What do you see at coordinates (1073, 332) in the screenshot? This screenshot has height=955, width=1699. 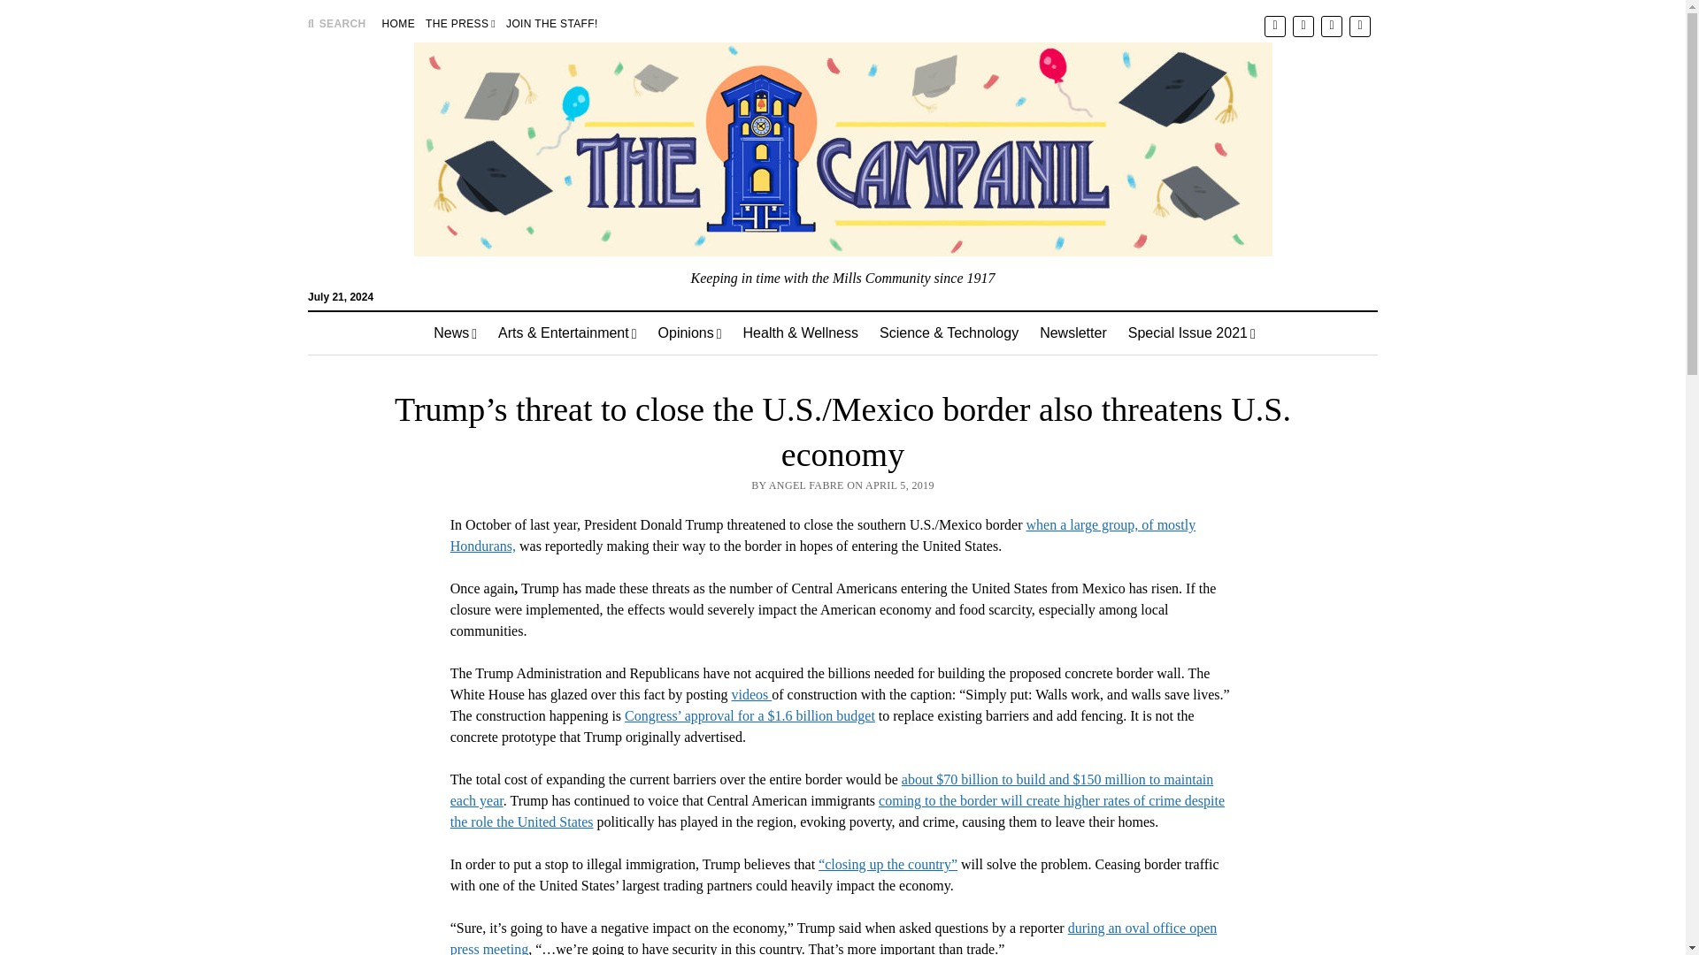 I see `Newsletter` at bounding box center [1073, 332].